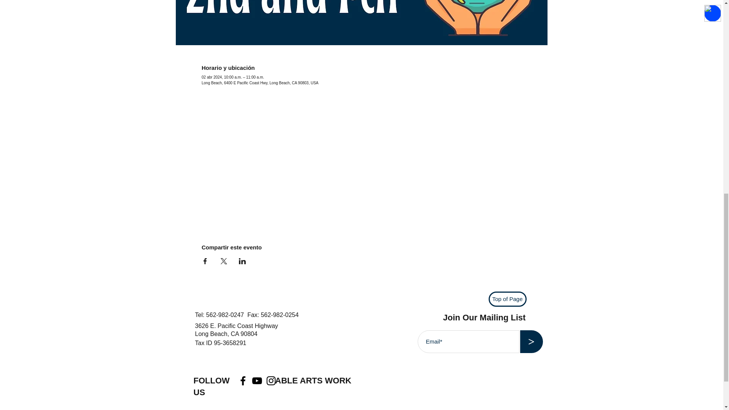 This screenshot has width=729, height=410. I want to click on Top of Page, so click(507, 299).